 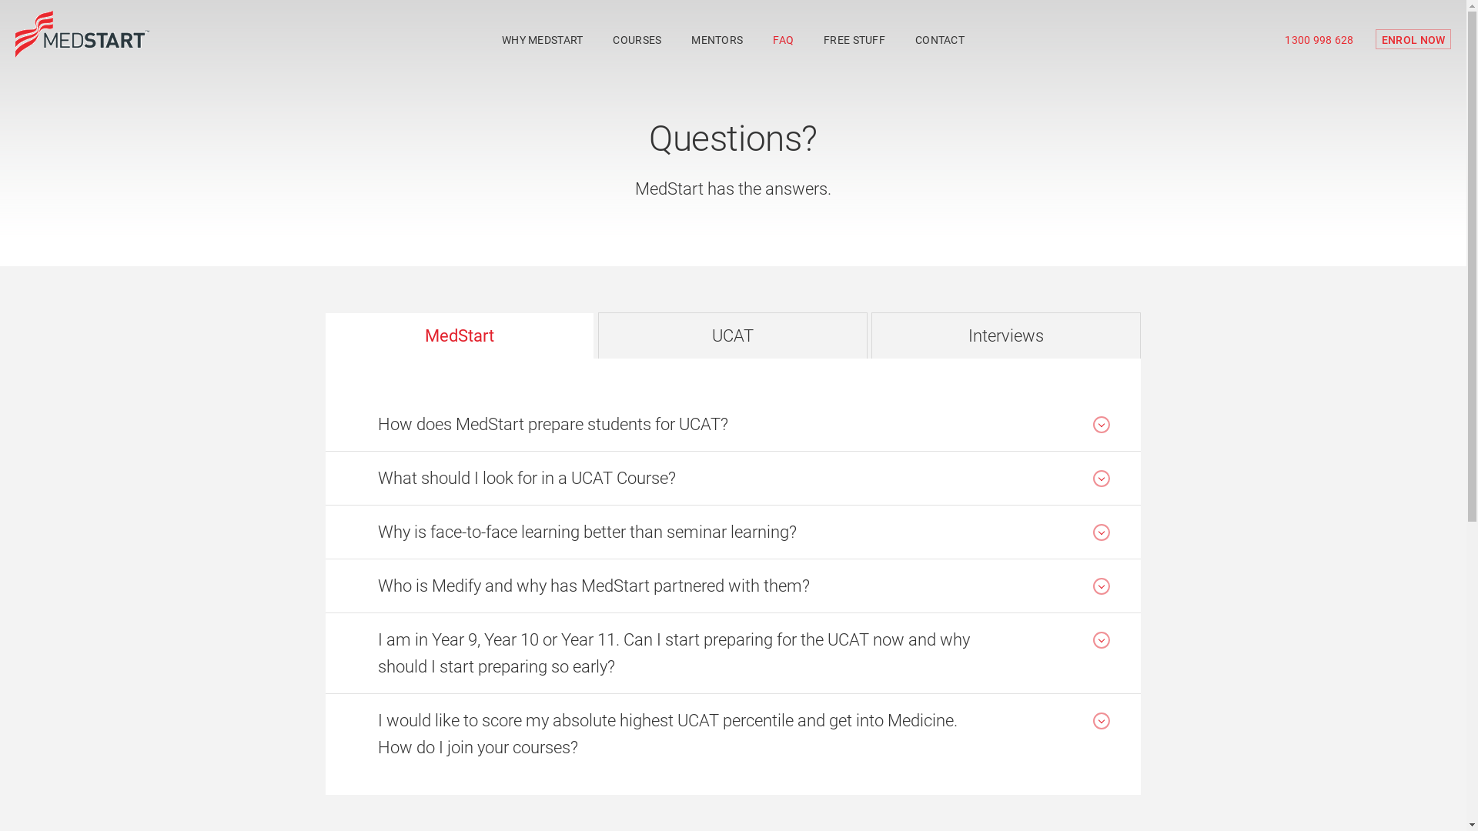 What do you see at coordinates (717, 40) in the screenshot?
I see `MENTORS` at bounding box center [717, 40].